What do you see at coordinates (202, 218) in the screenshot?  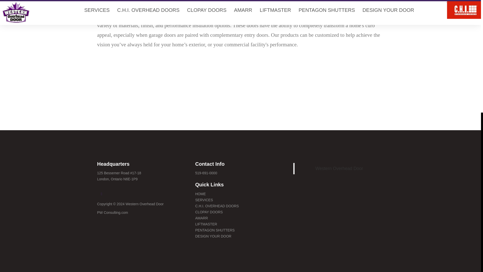 I see `AMARR` at bounding box center [202, 218].